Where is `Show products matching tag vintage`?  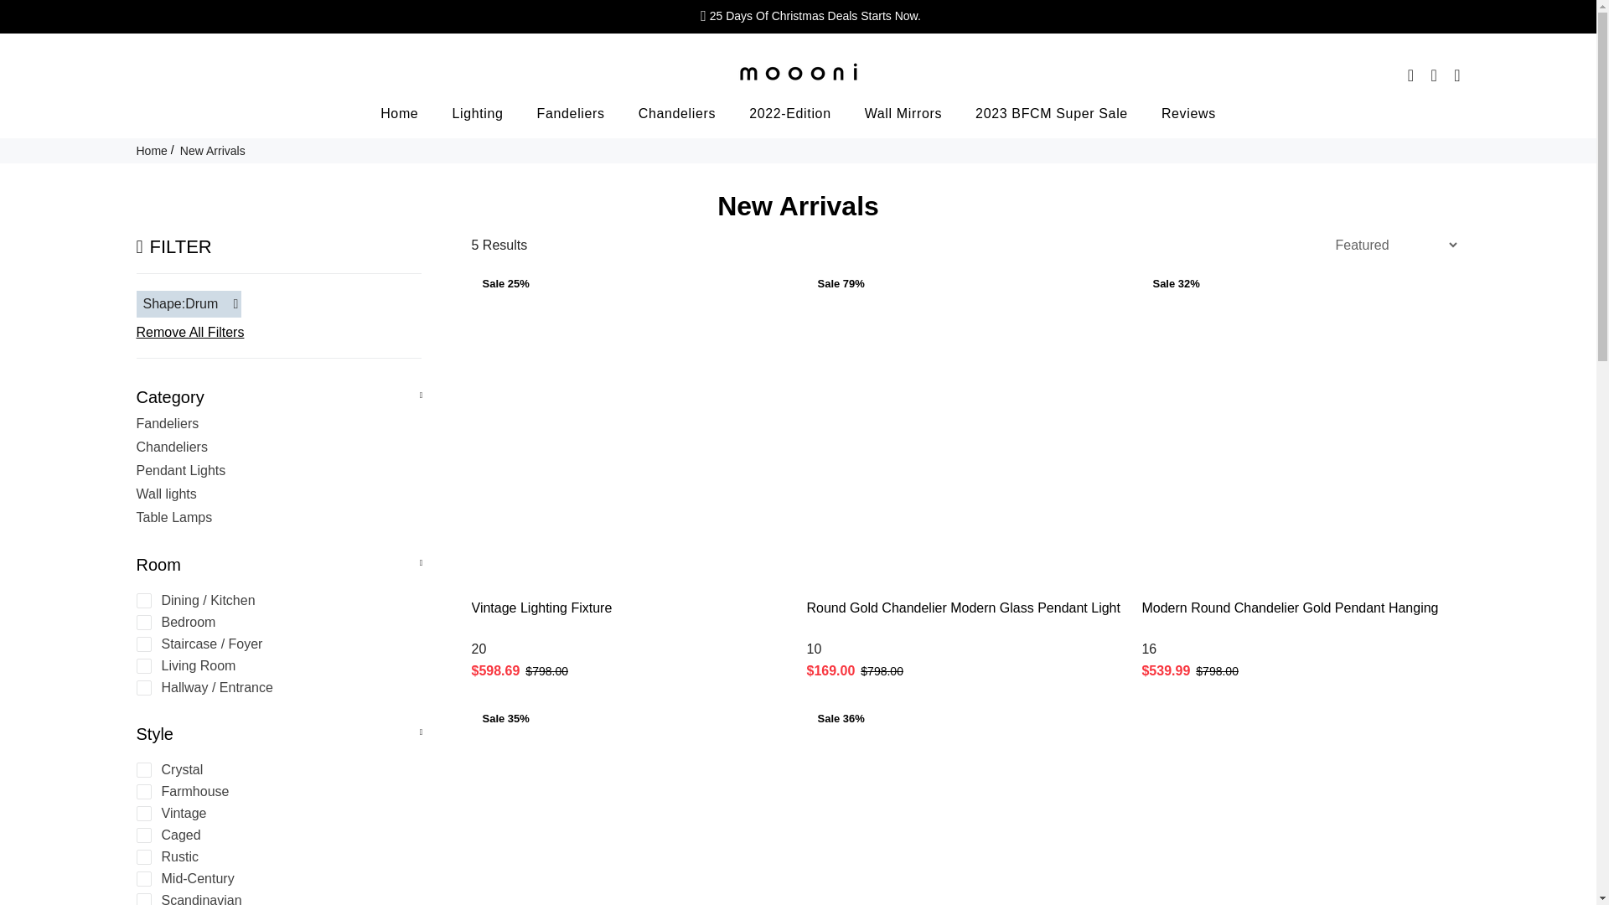
Show products matching tag vintage is located at coordinates (276, 813).